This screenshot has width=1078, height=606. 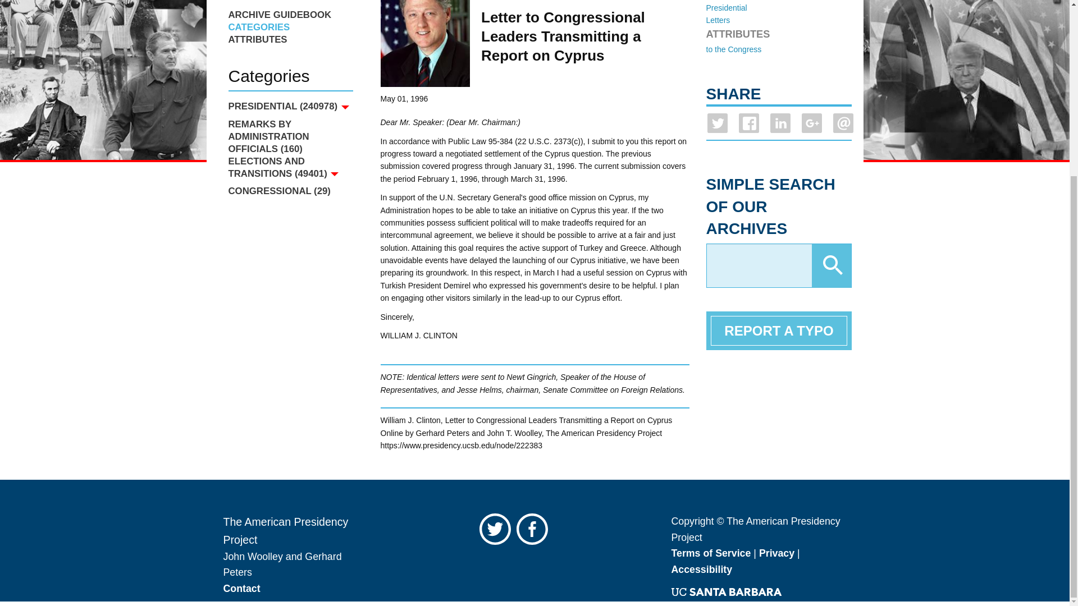 What do you see at coordinates (290, 40) in the screenshot?
I see `ATTRIBUTES` at bounding box center [290, 40].